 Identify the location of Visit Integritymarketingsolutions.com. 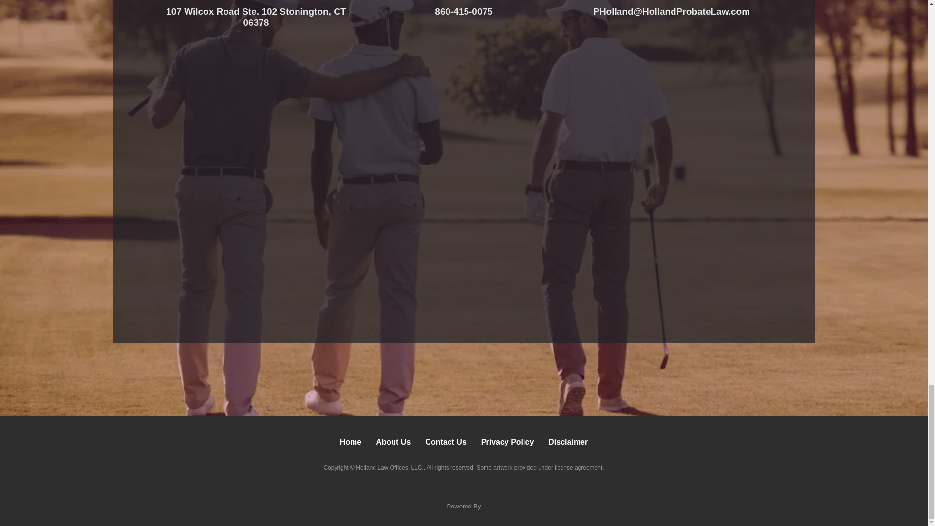
(464, 492).